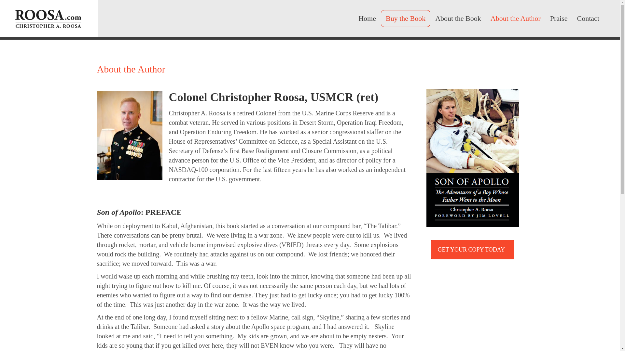  I want to click on Buy the Book, so click(406, 19).